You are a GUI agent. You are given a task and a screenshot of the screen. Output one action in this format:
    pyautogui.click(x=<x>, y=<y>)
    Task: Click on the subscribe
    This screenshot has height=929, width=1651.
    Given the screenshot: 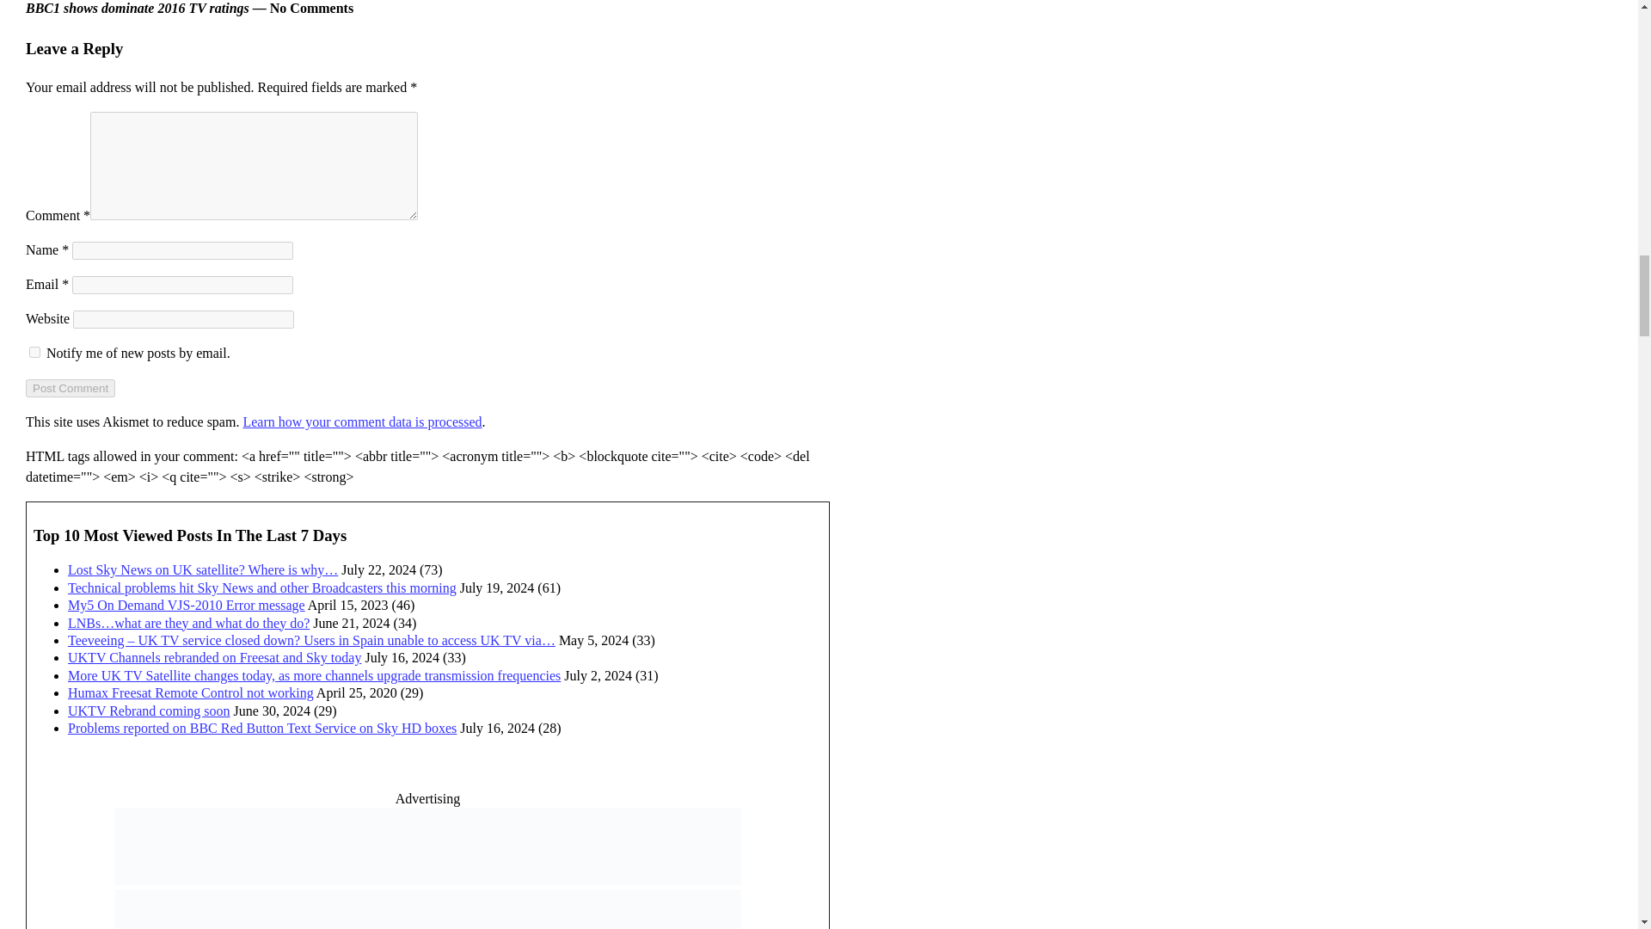 What is the action you would take?
    pyautogui.click(x=34, y=351)
    